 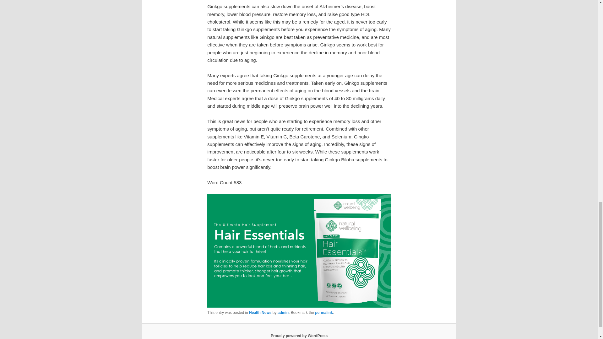 What do you see at coordinates (323, 313) in the screenshot?
I see `permalink` at bounding box center [323, 313].